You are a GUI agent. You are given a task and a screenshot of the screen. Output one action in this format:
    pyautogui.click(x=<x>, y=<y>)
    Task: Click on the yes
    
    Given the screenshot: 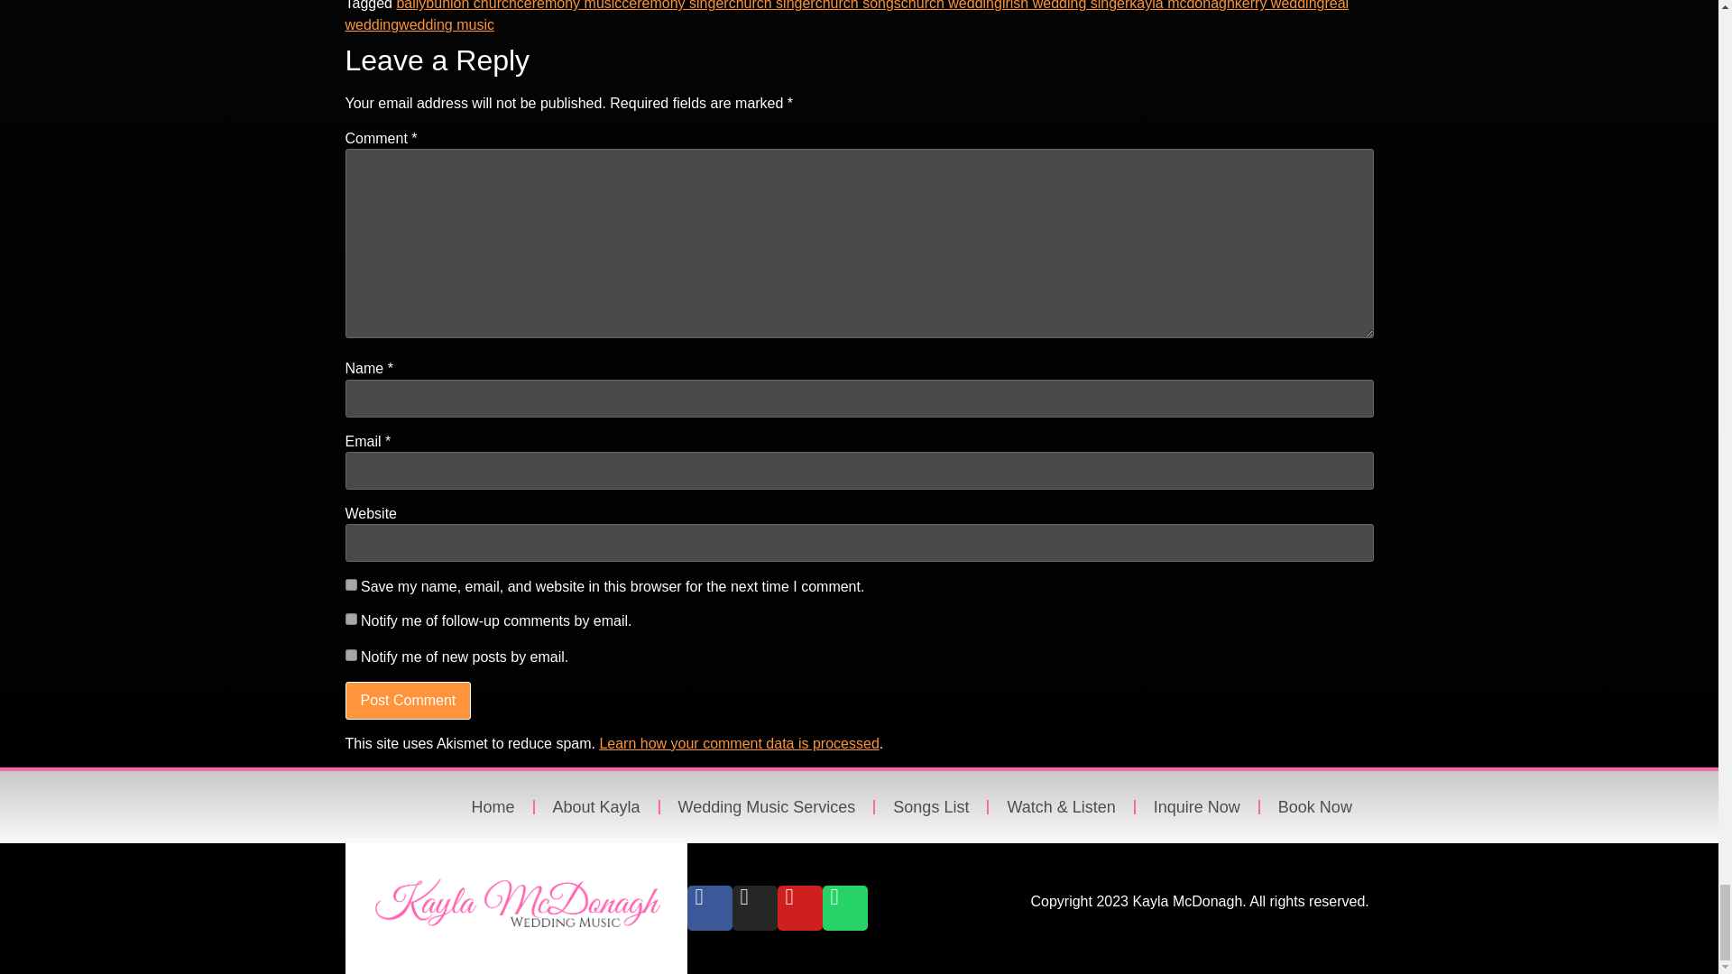 What is the action you would take?
    pyautogui.click(x=350, y=584)
    